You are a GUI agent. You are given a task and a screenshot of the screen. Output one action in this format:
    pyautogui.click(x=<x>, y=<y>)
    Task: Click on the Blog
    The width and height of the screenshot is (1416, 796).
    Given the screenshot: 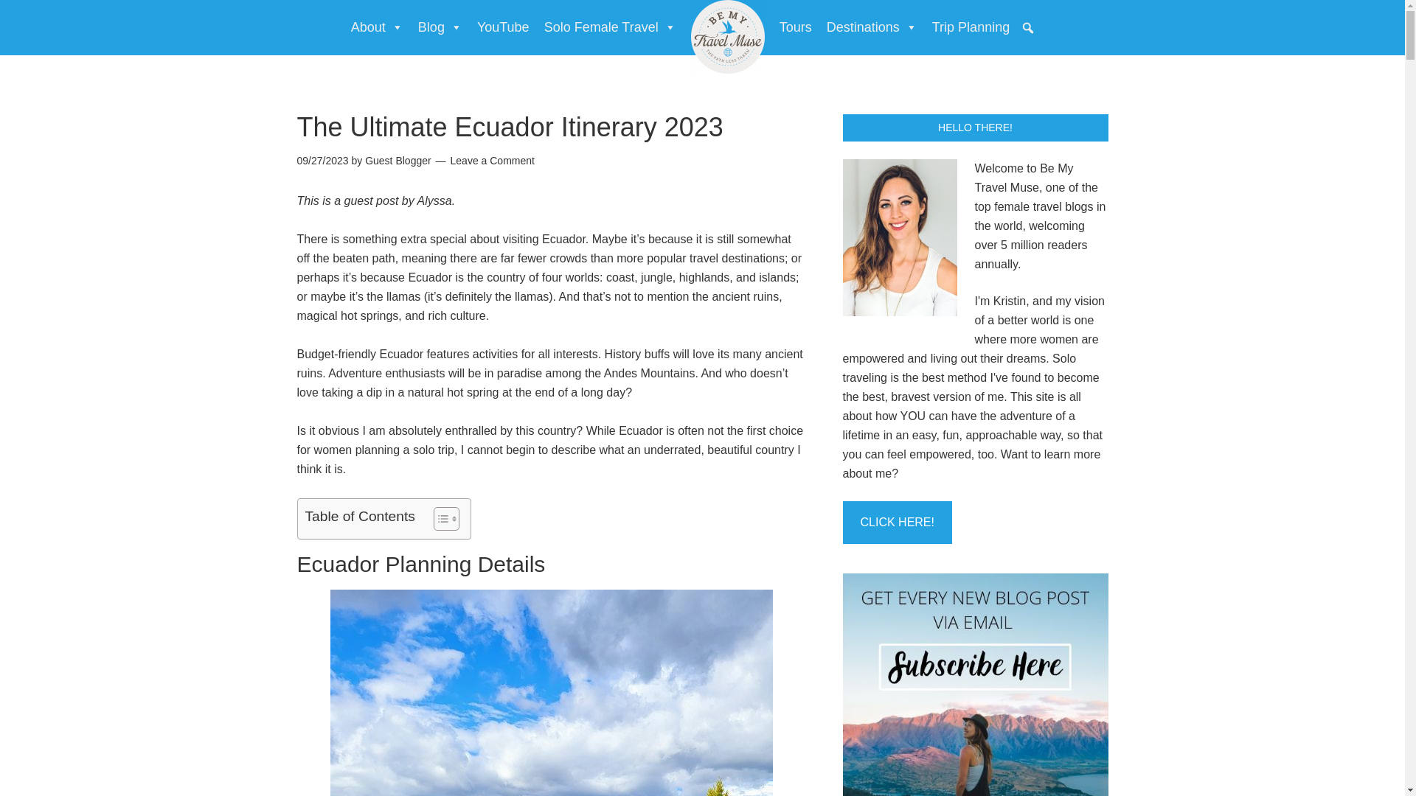 What is the action you would take?
    pyautogui.click(x=440, y=27)
    